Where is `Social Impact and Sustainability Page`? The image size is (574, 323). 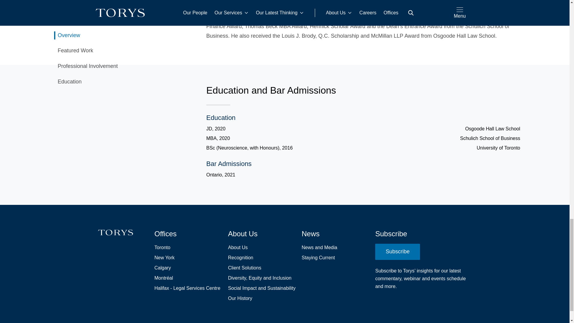
Social Impact and Sustainability Page is located at coordinates (262, 288).